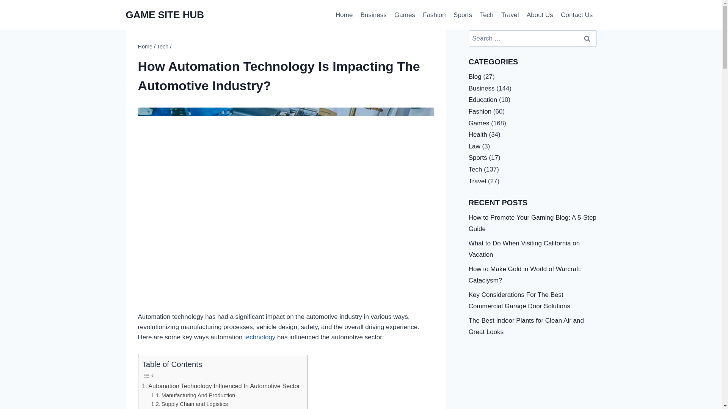 The image size is (728, 409). Describe the element at coordinates (259, 337) in the screenshot. I see `technology` at that location.